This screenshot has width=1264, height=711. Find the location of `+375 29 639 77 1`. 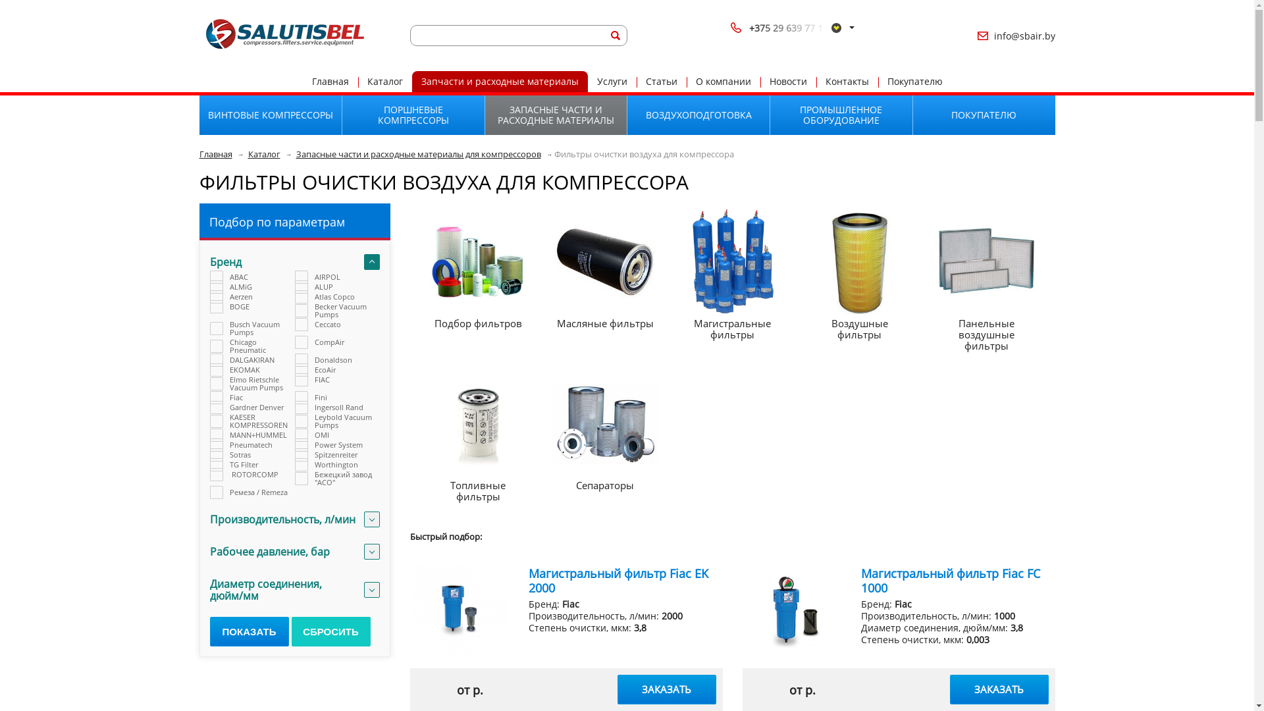

+375 29 639 77 1 is located at coordinates (789, 28).